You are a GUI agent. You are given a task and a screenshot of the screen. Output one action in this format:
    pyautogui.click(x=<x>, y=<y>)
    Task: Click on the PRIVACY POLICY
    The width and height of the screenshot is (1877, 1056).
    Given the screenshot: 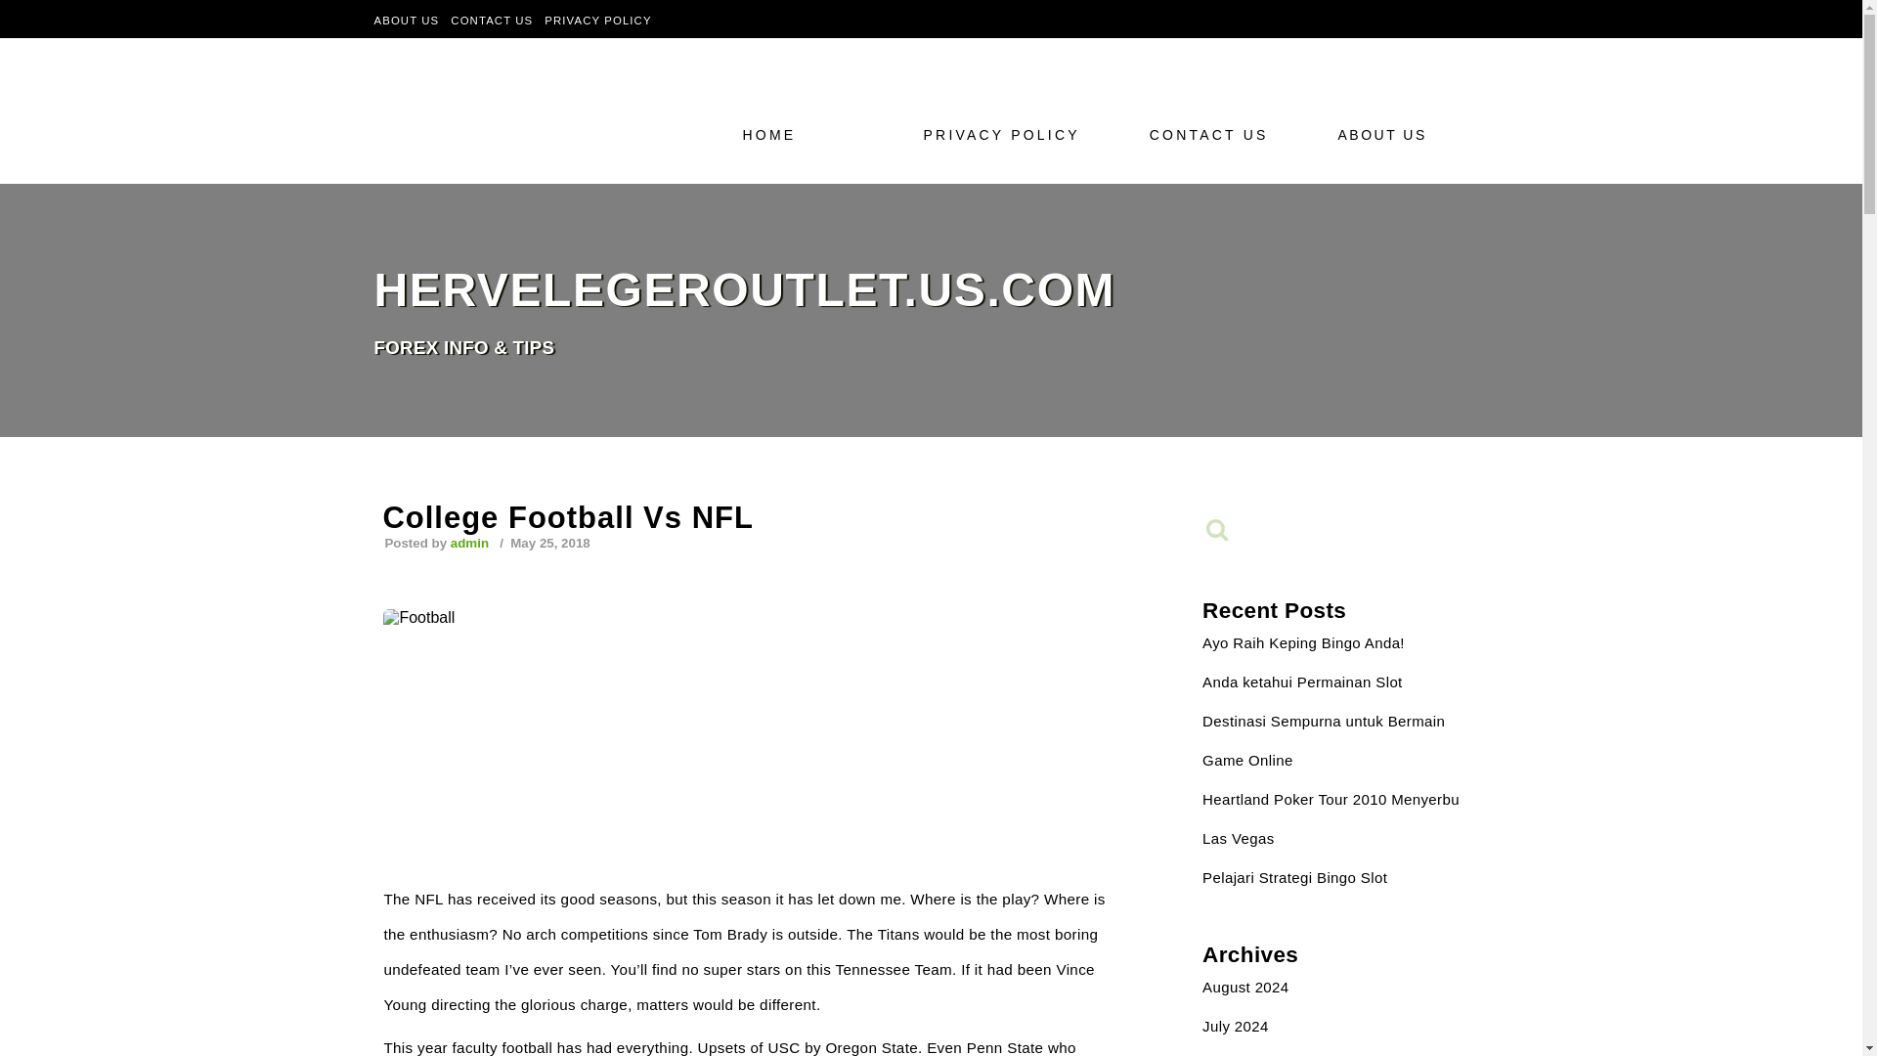 What is the action you would take?
    pyautogui.click(x=1007, y=134)
    